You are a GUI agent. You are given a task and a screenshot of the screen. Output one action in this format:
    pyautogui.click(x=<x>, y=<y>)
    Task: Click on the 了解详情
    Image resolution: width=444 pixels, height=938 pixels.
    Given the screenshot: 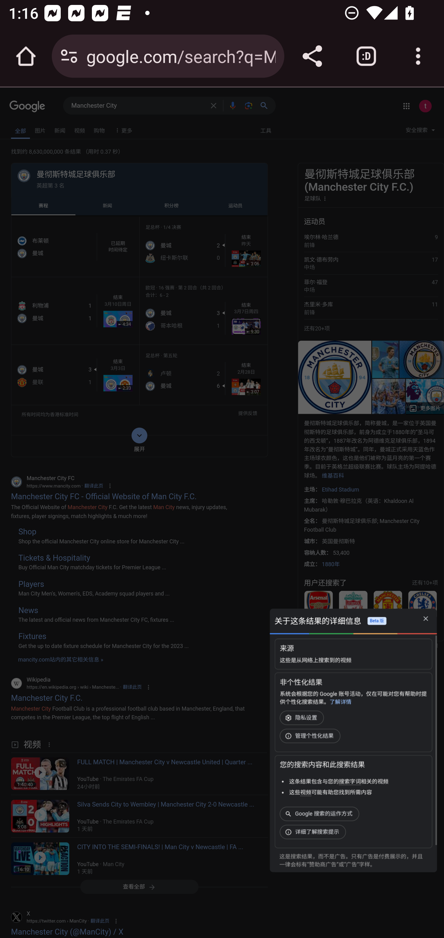 What is the action you would take?
    pyautogui.click(x=340, y=702)
    